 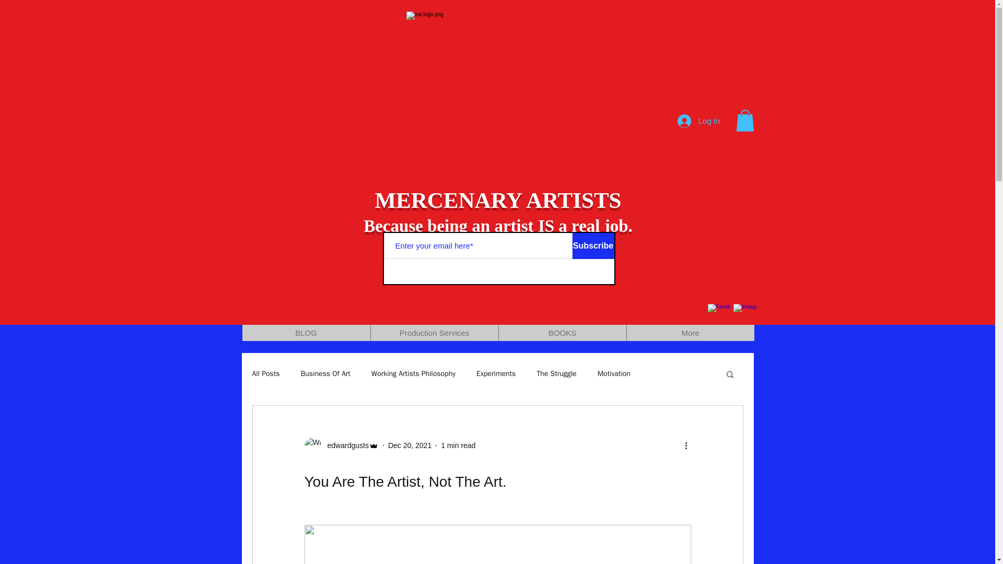 I want to click on Dec 20, 2021, so click(x=410, y=444).